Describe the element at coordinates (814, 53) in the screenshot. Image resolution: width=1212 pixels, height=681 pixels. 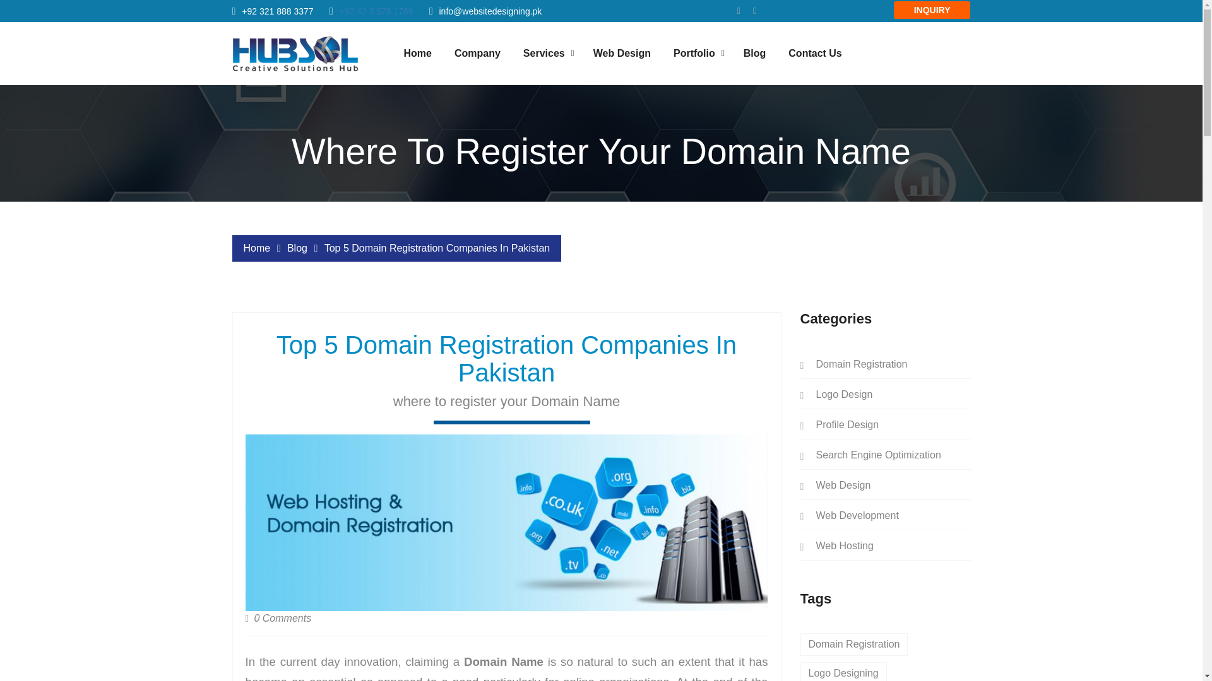
I see `Contact Us` at that location.